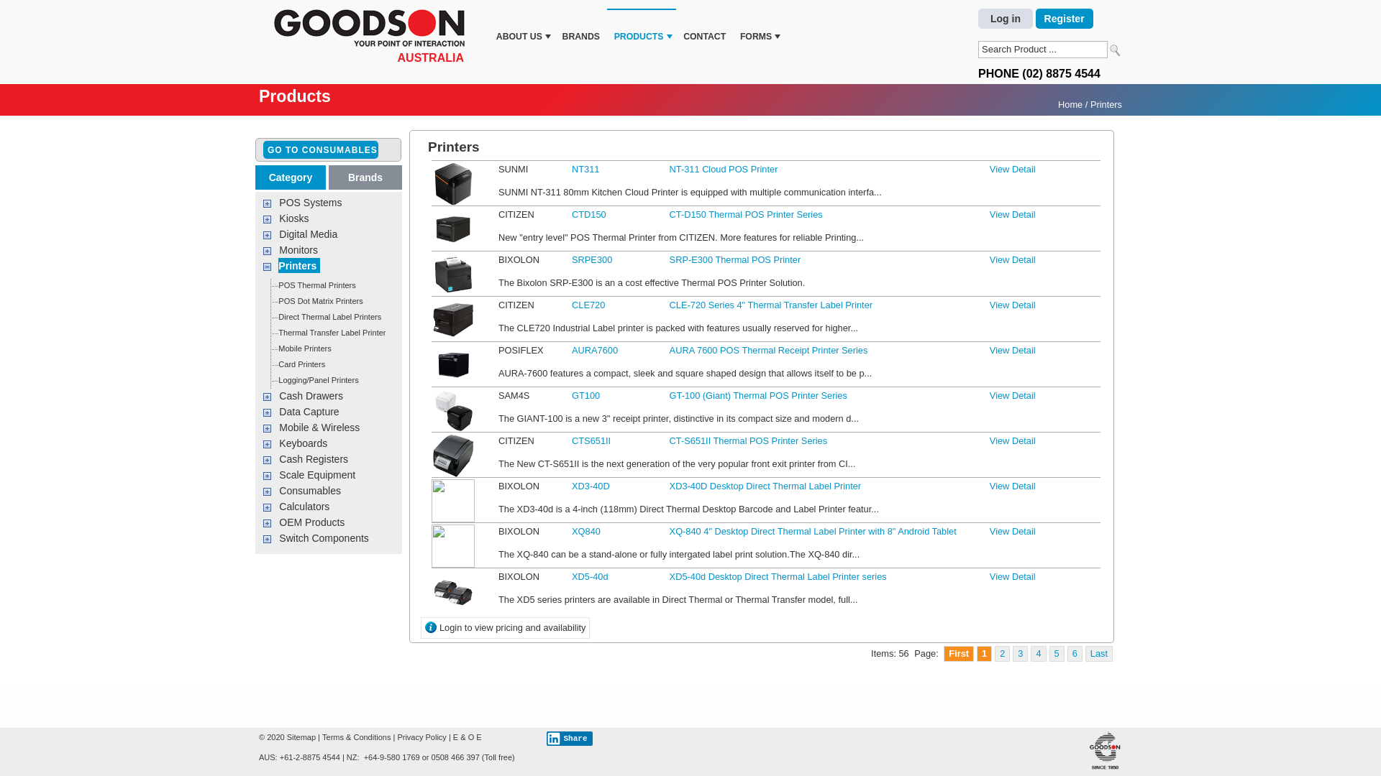 This screenshot has height=776, width=1381. I want to click on Keyboards, so click(304, 444).